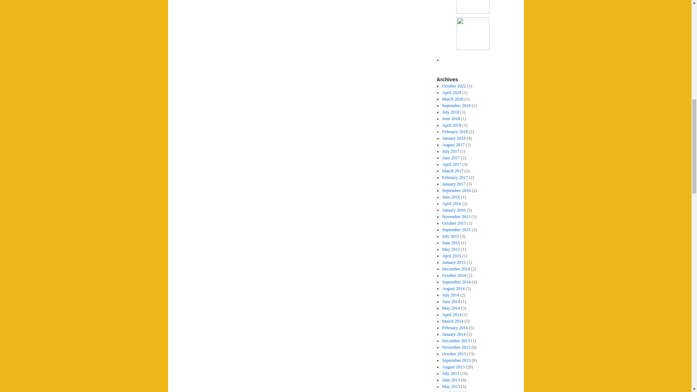  Describe the element at coordinates (456, 106) in the screenshot. I see `September 2018` at that location.